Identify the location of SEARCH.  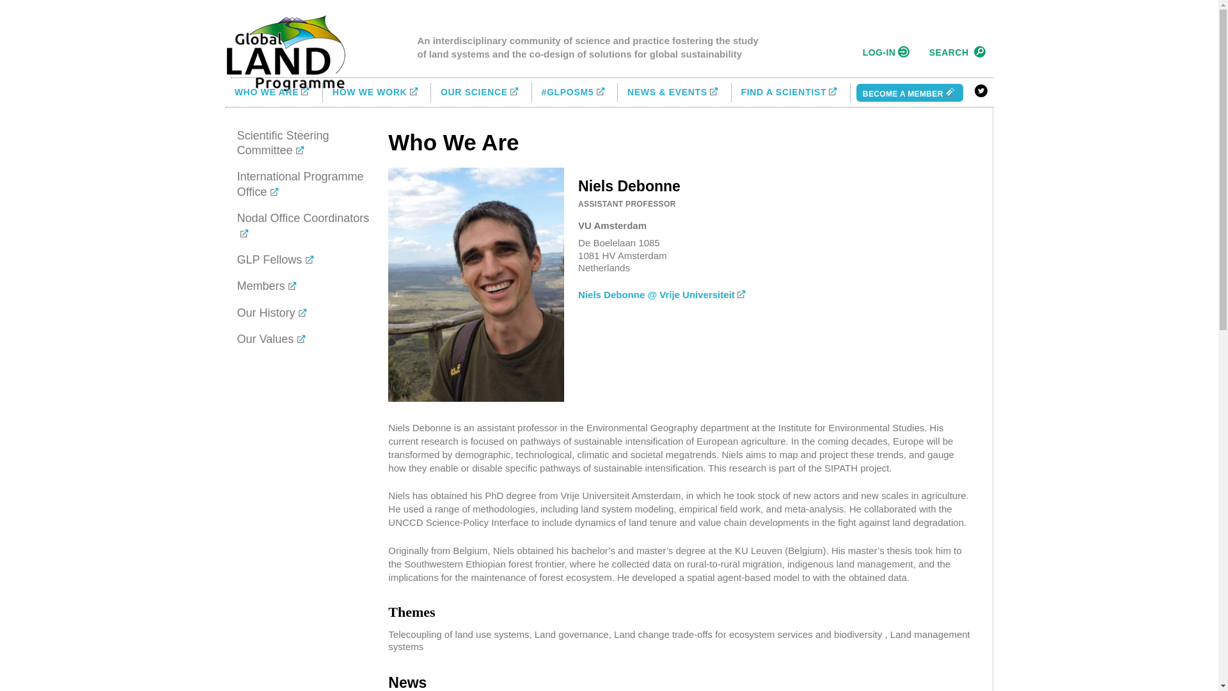
(955, 52).